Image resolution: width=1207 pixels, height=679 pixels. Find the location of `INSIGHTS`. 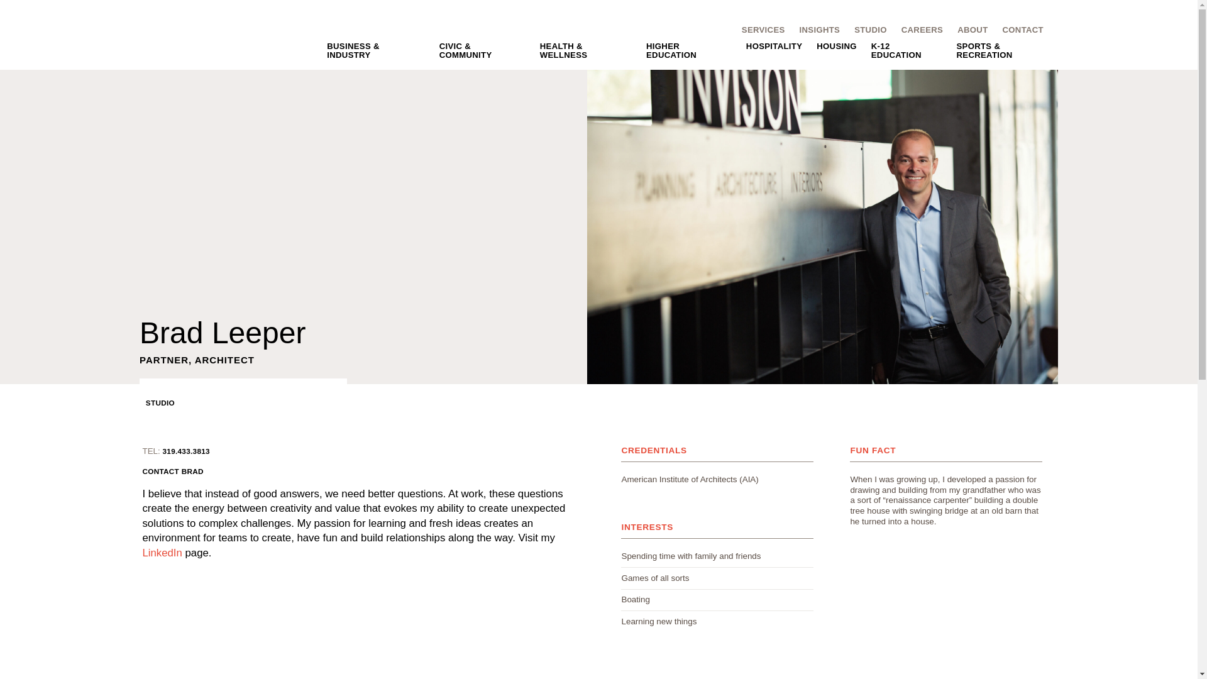

INSIGHTS is located at coordinates (812, 30).